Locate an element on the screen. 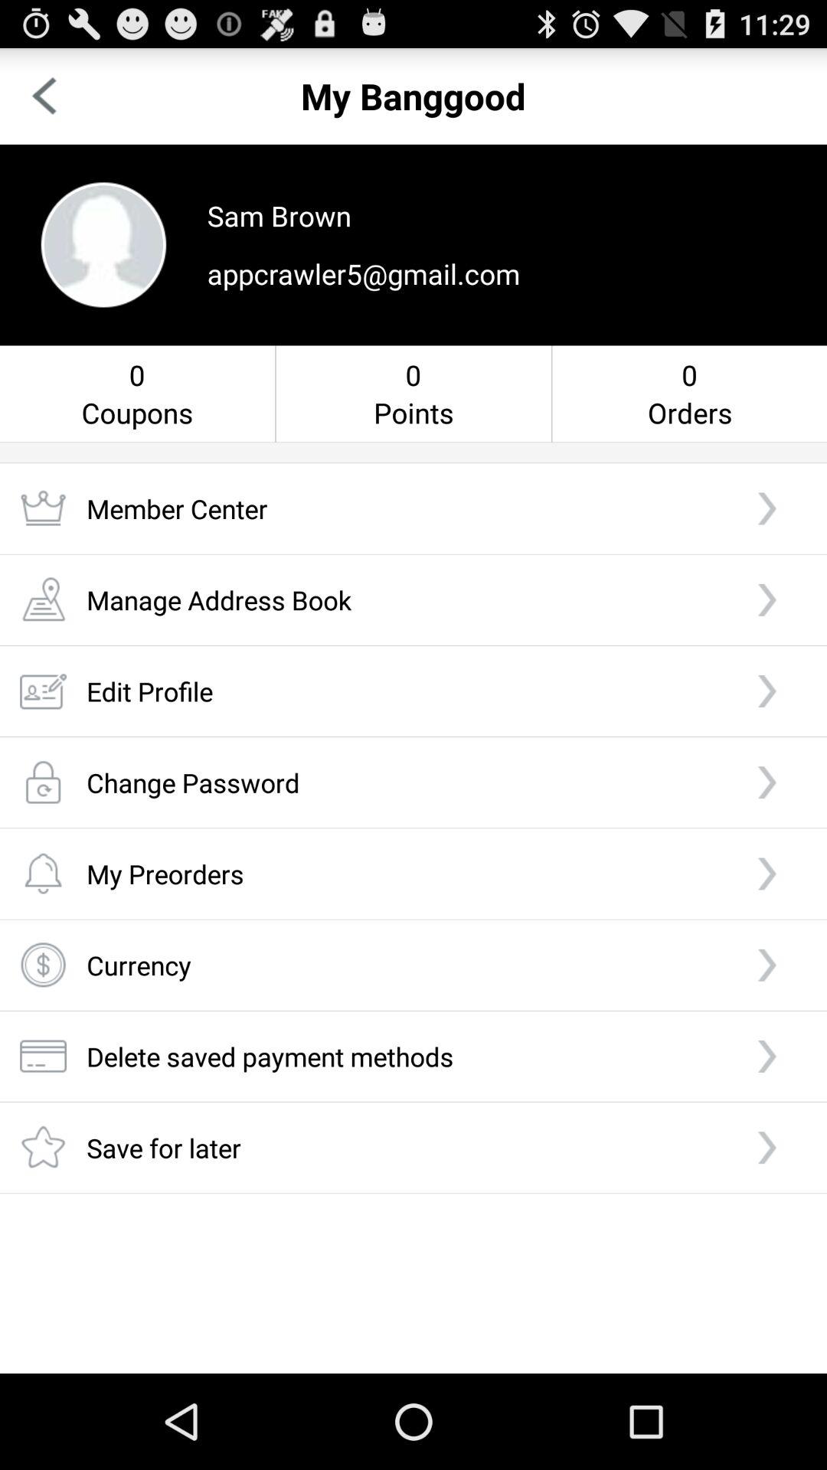  view profile is located at coordinates (103, 245).